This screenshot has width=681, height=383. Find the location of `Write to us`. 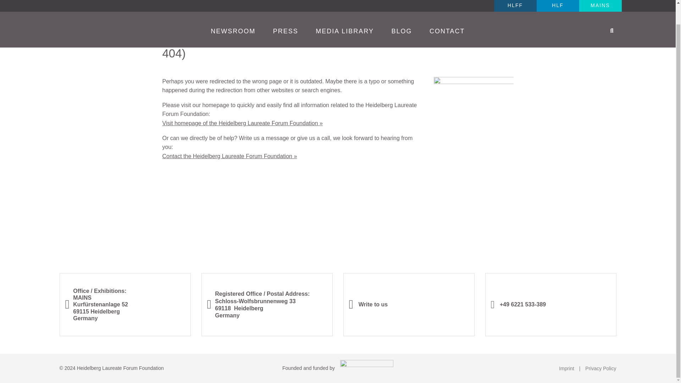

Write to us is located at coordinates (368, 304).